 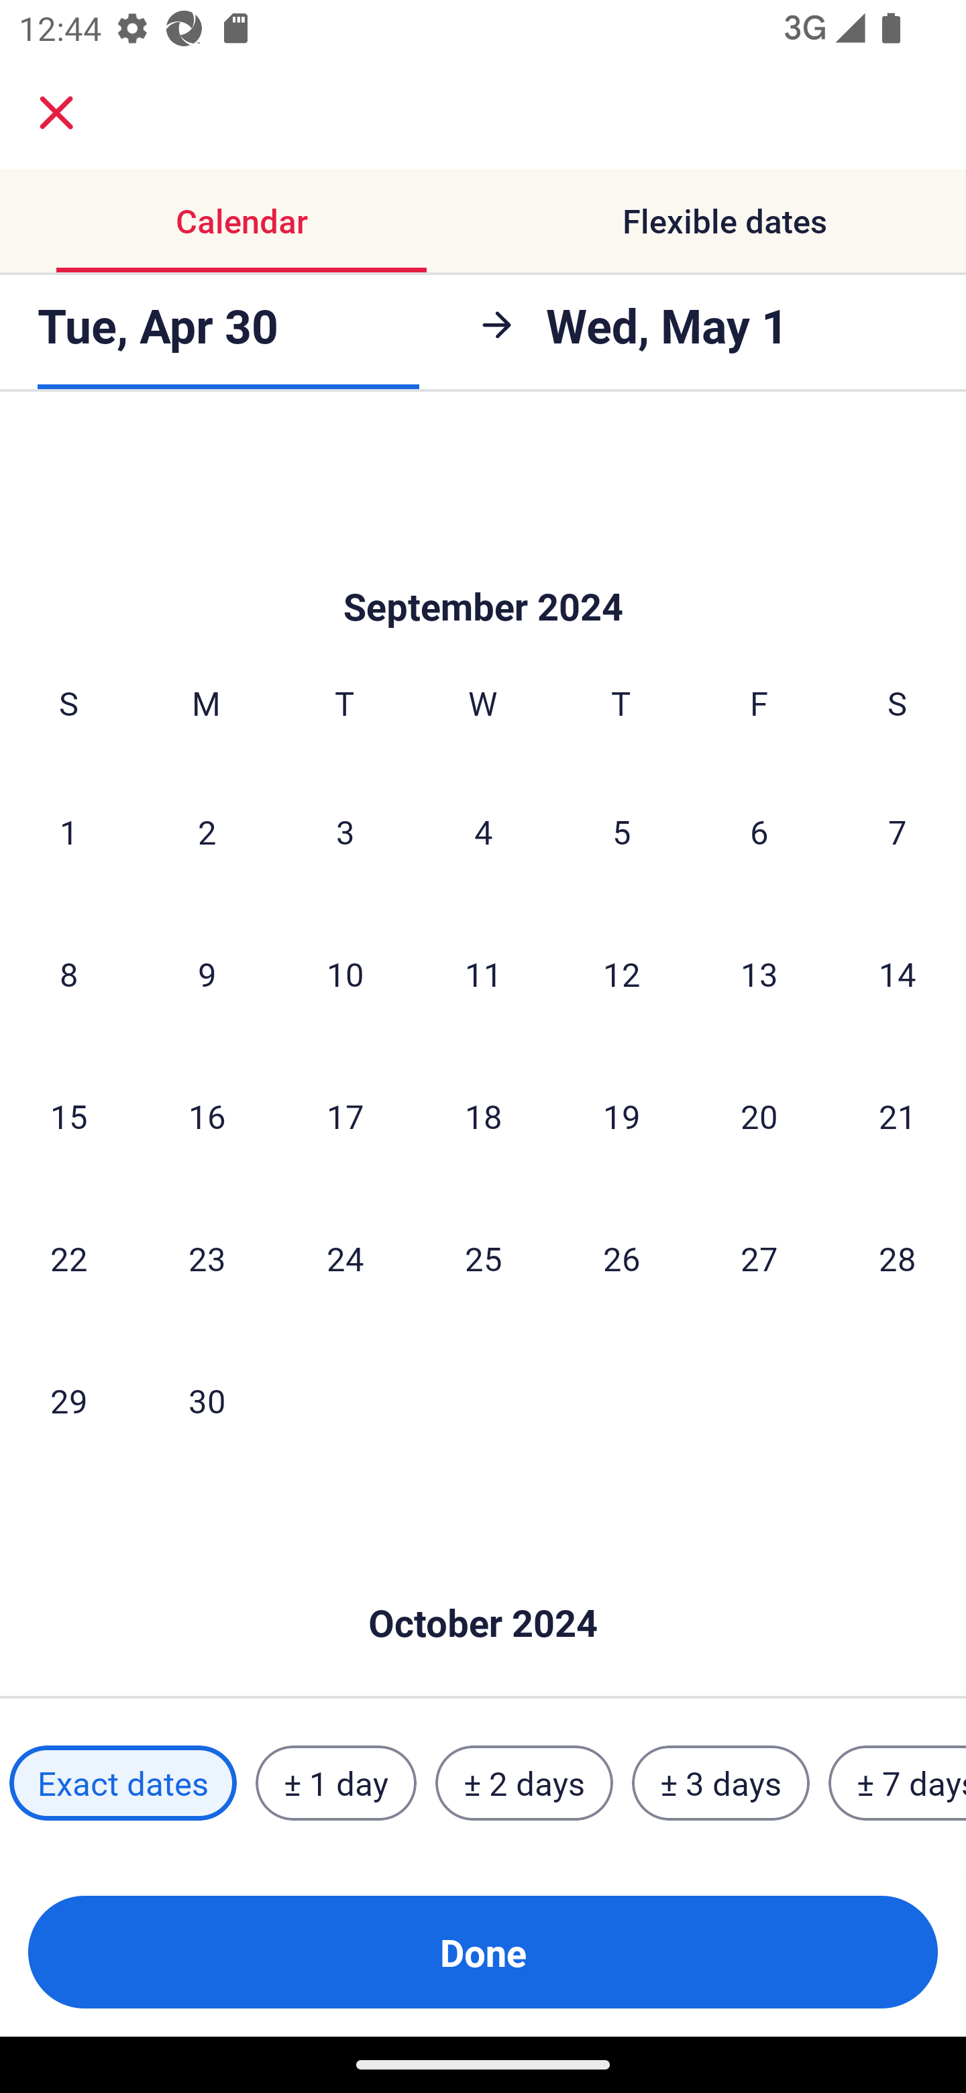 I want to click on Exact dates, so click(x=123, y=1783).